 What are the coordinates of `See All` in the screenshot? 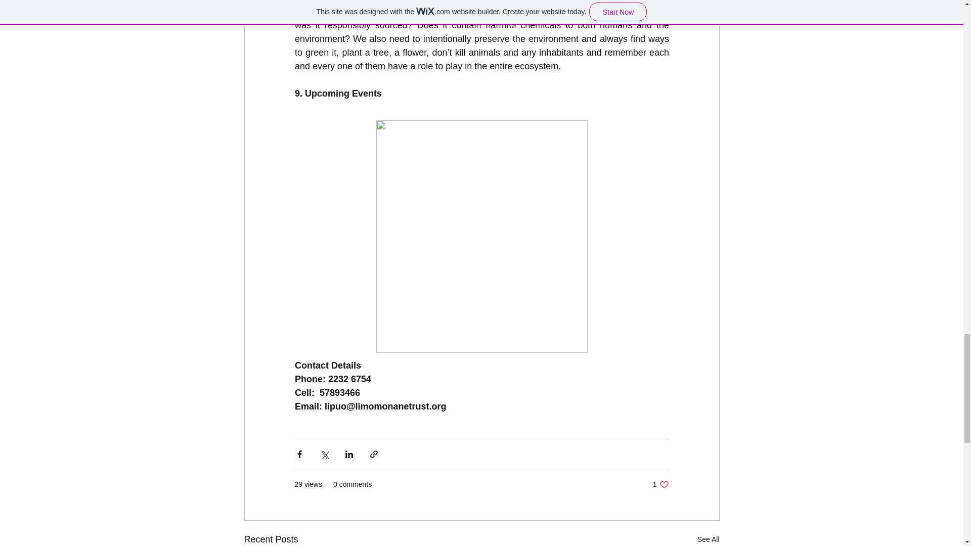 It's located at (708, 539).